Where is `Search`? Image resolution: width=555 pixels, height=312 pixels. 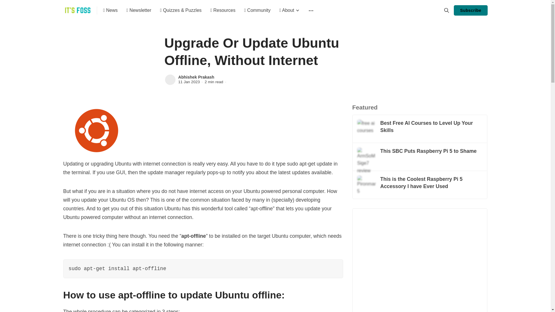 Search is located at coordinates (446, 10).